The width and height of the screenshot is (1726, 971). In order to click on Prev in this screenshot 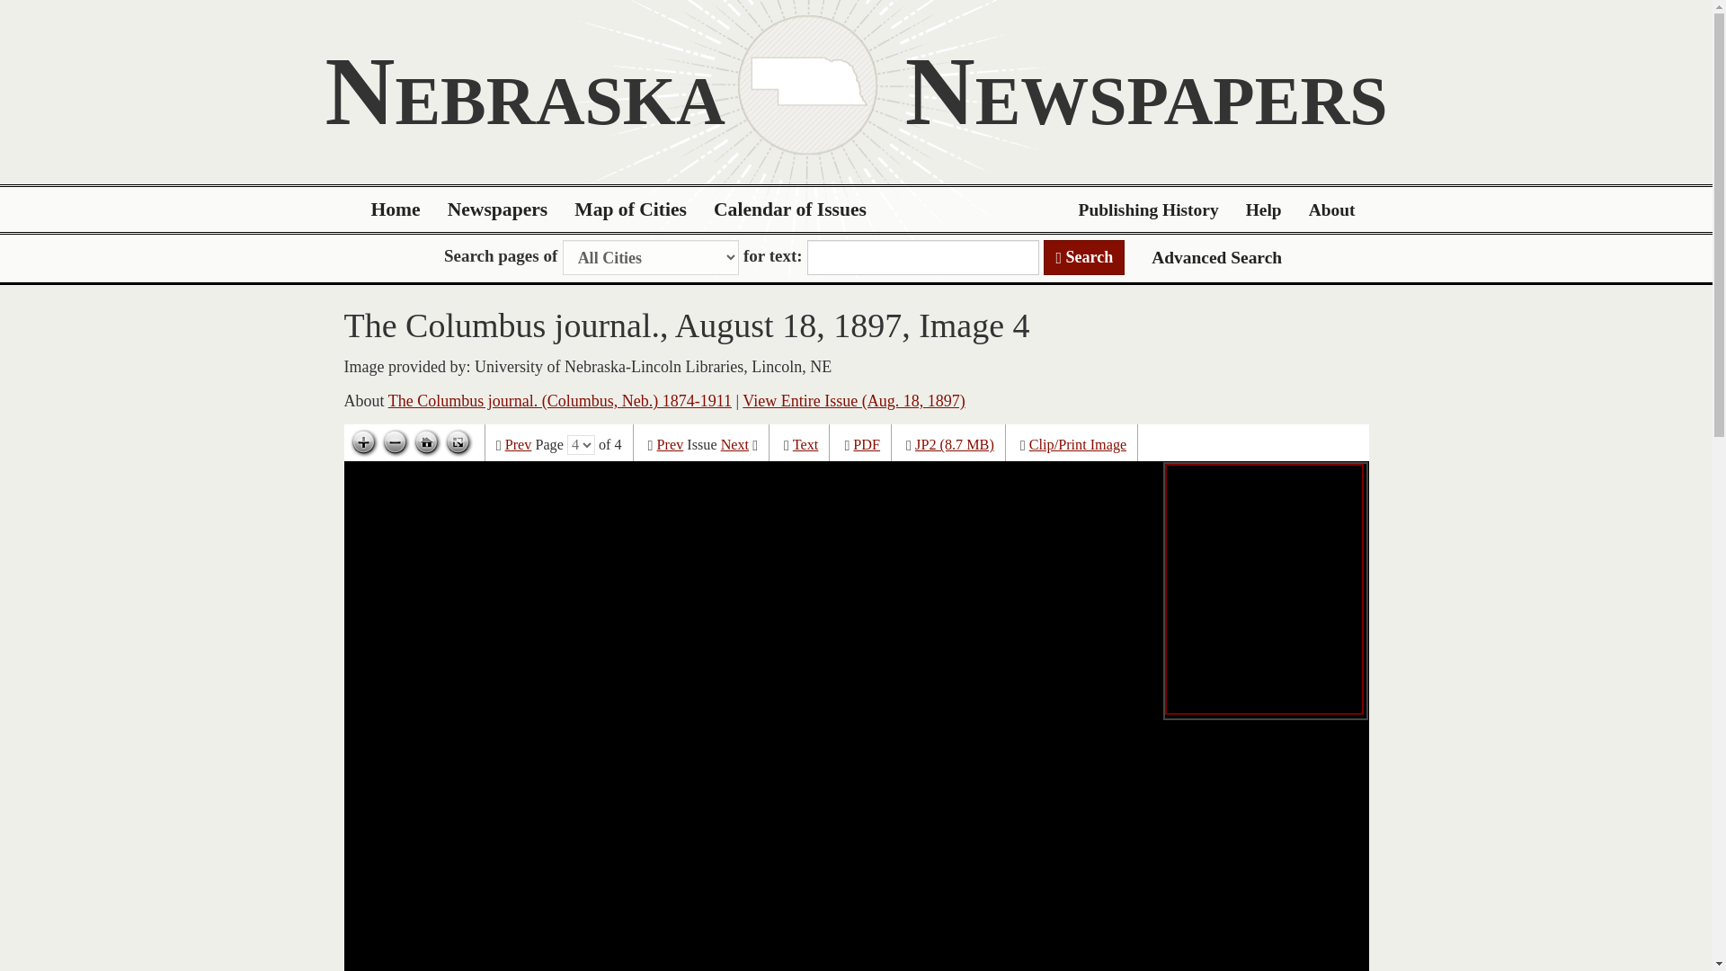, I will do `click(671, 445)`.